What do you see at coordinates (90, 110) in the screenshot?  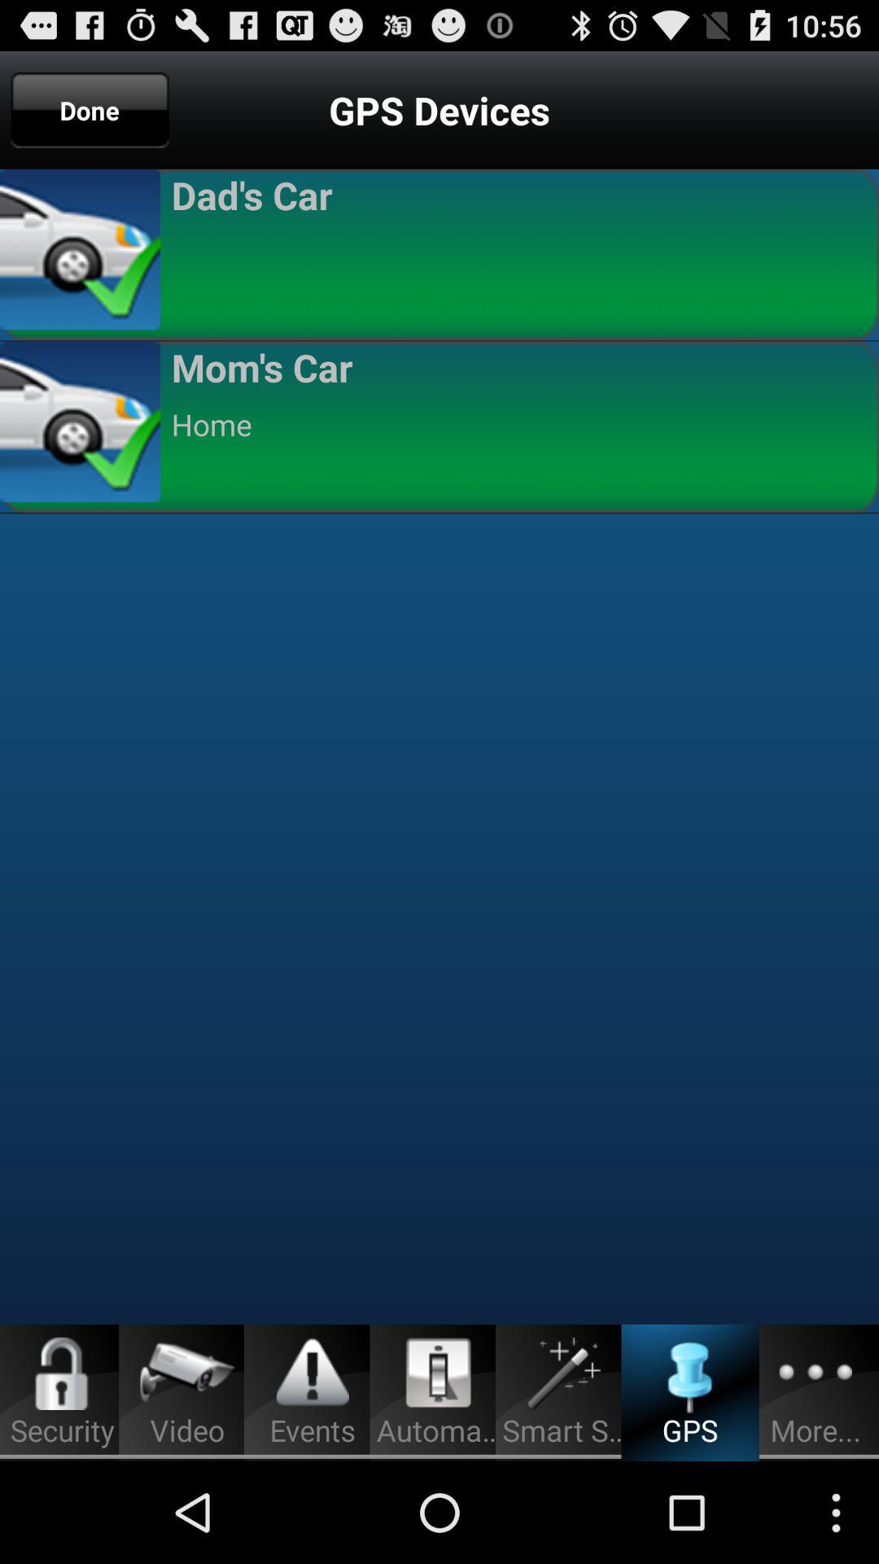 I see `open the done` at bounding box center [90, 110].